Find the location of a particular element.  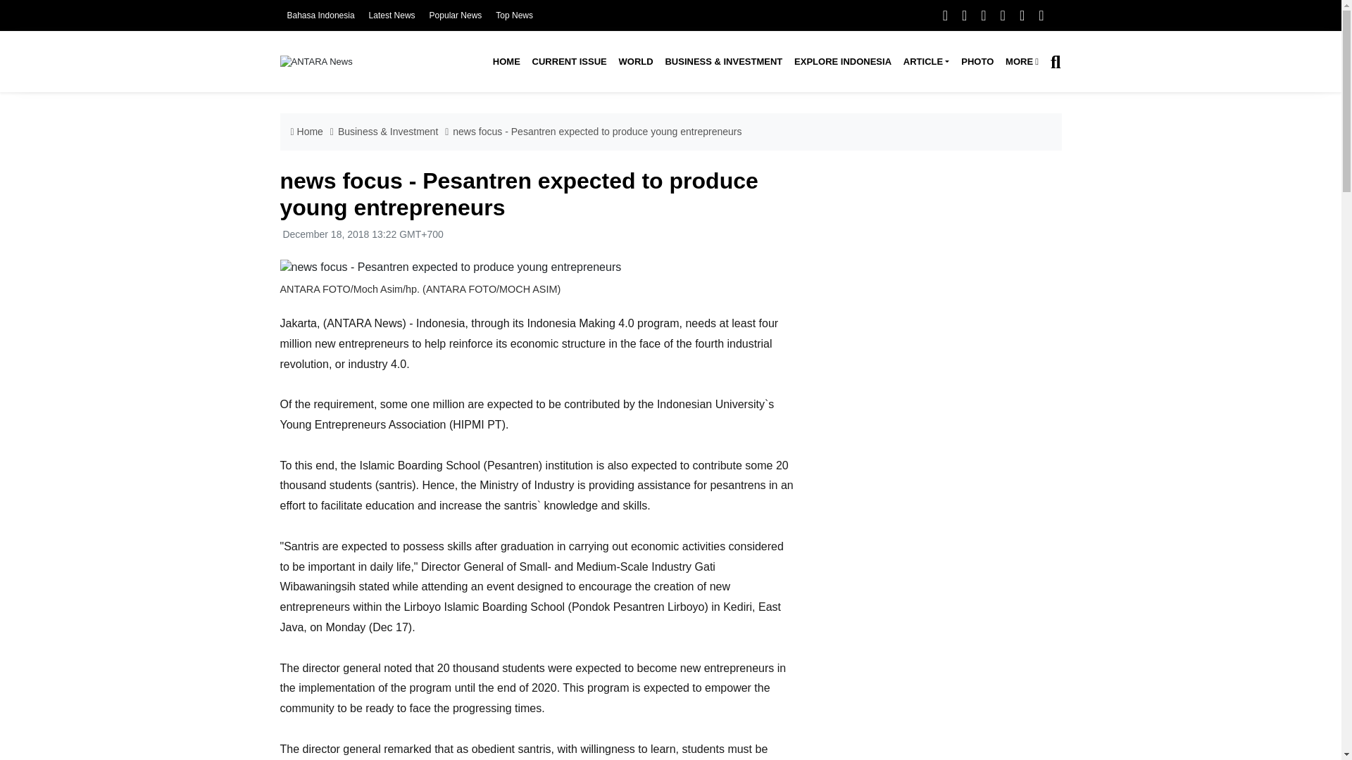

ANTARA News is located at coordinates (316, 61).